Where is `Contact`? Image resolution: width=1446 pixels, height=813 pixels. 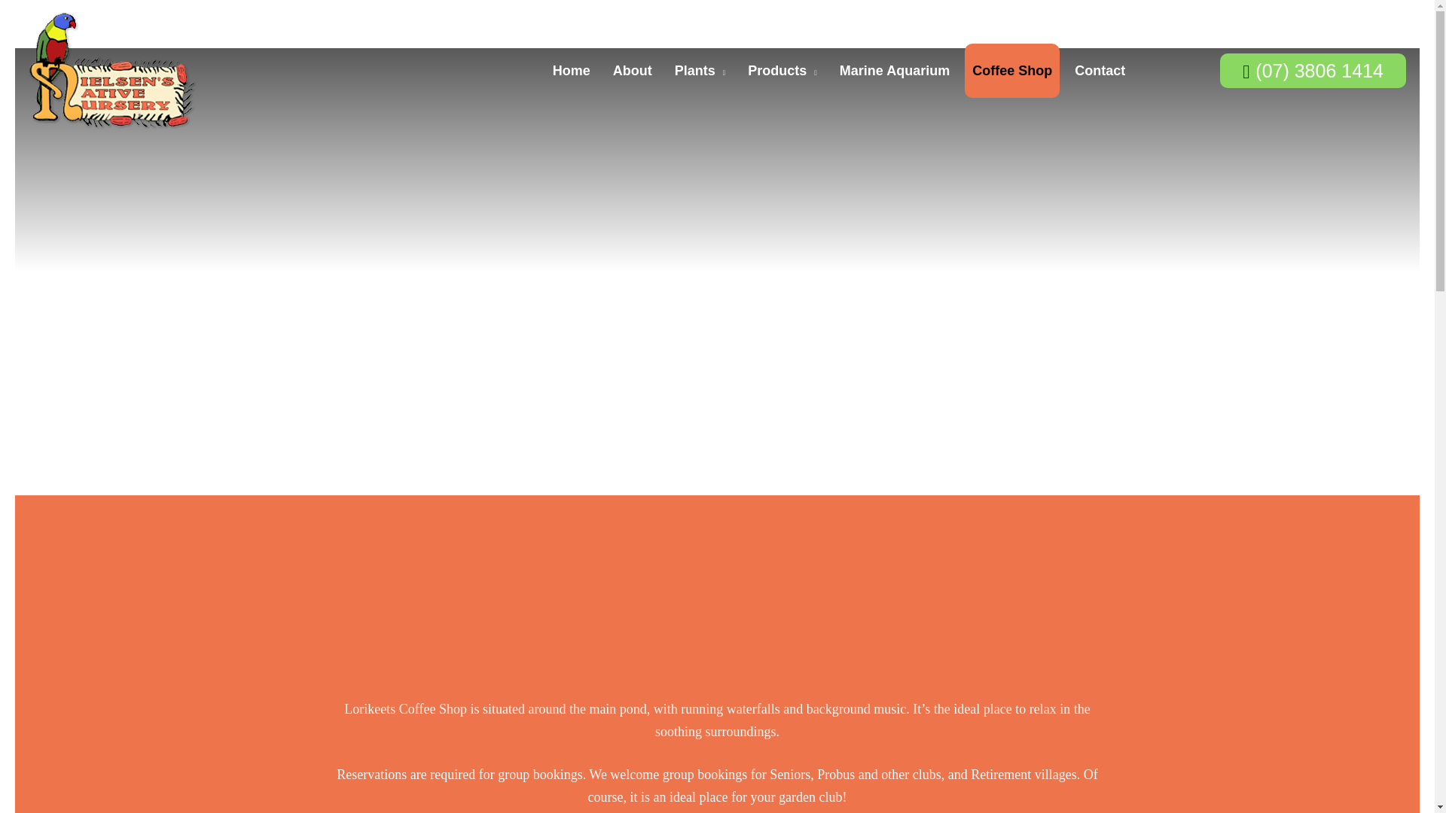
Contact is located at coordinates (1100, 71).